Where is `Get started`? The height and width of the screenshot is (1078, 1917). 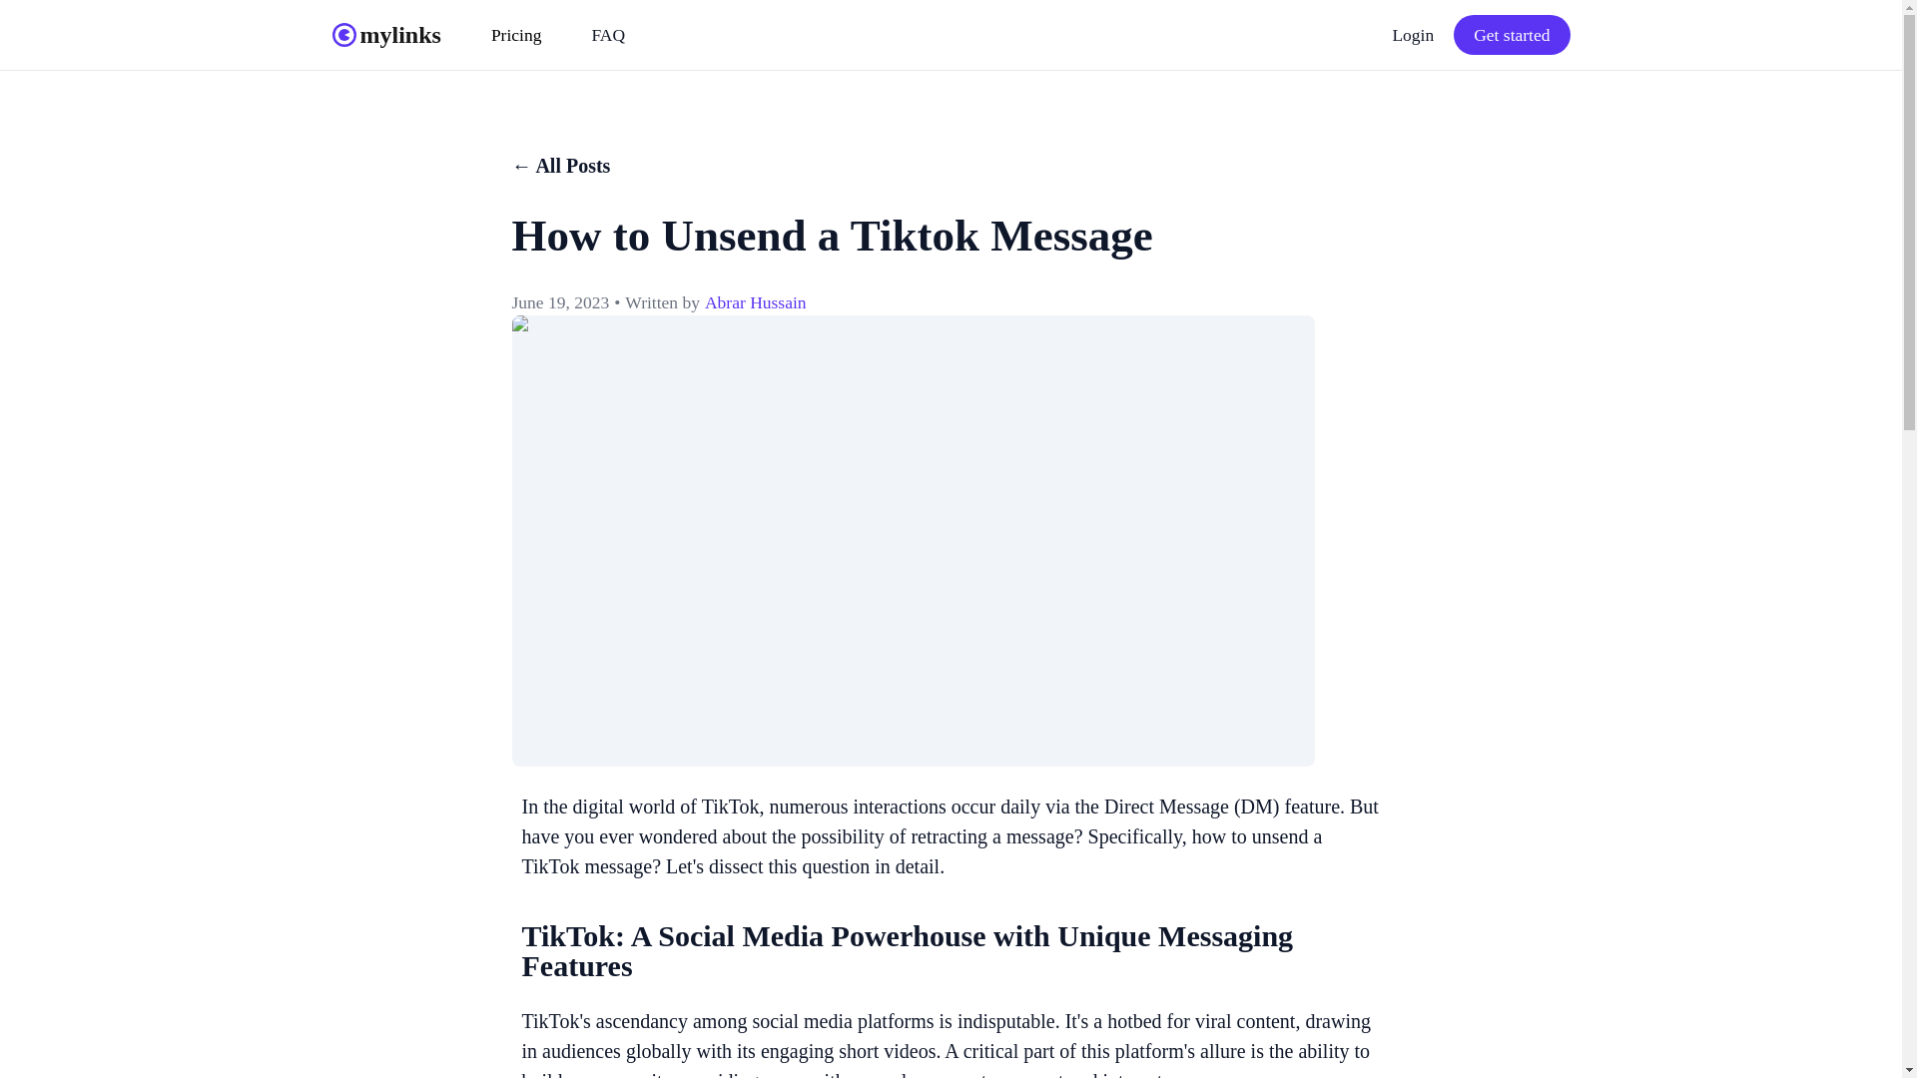
Get started is located at coordinates (1512, 35).